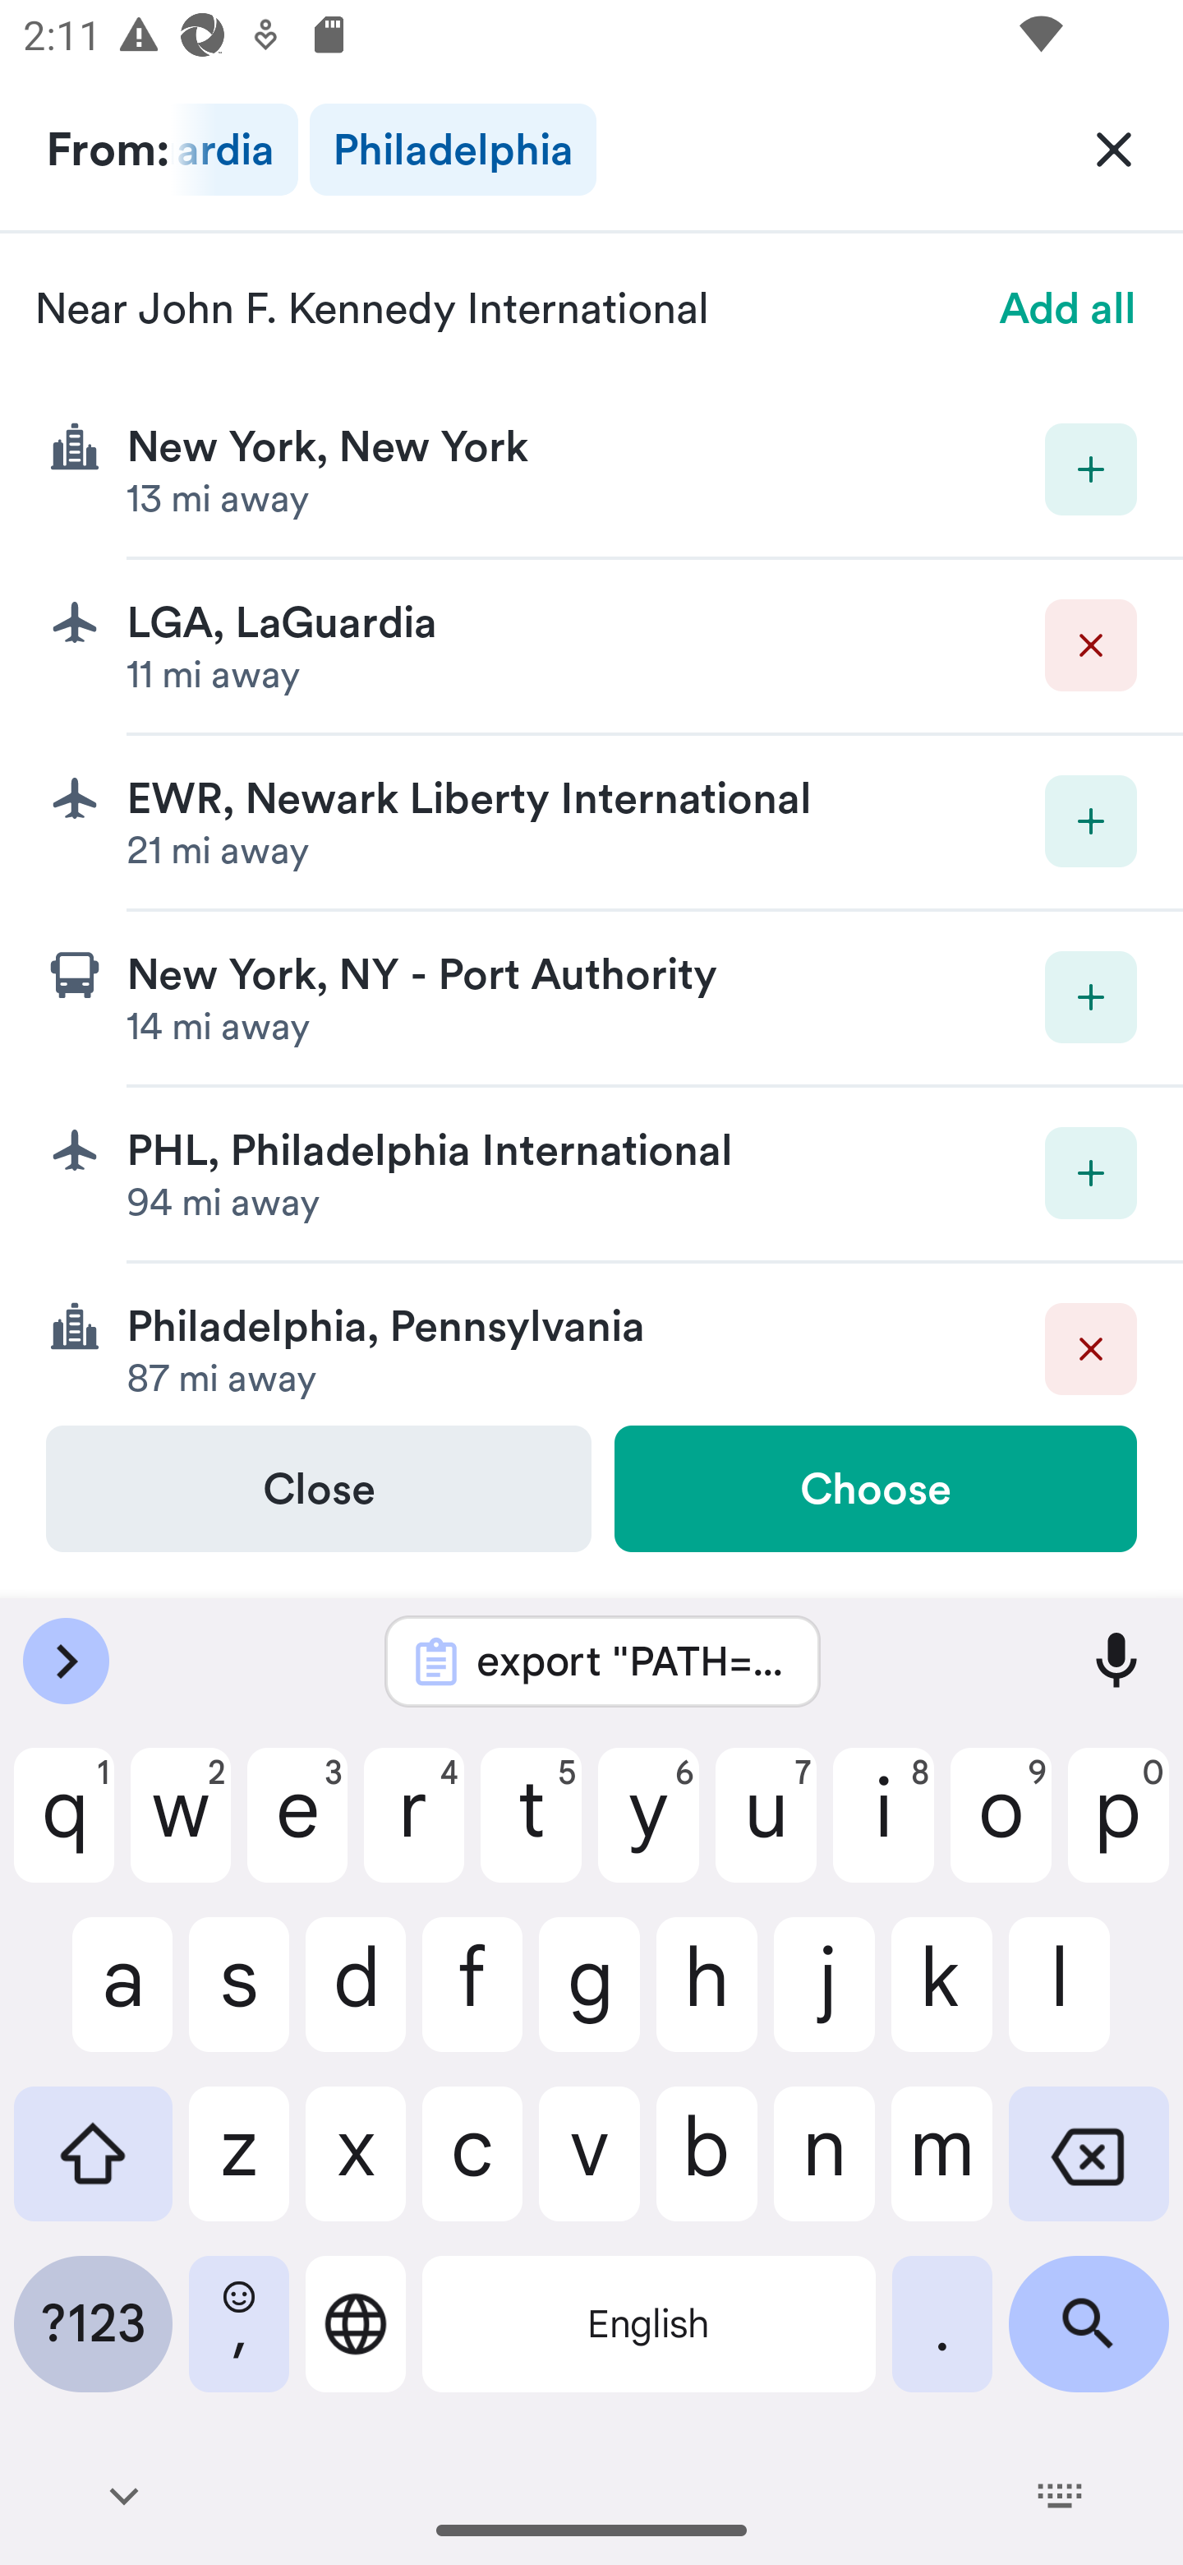  What do you see at coordinates (591, 470) in the screenshot?
I see `Add destination New York, New York 13 mi away` at bounding box center [591, 470].